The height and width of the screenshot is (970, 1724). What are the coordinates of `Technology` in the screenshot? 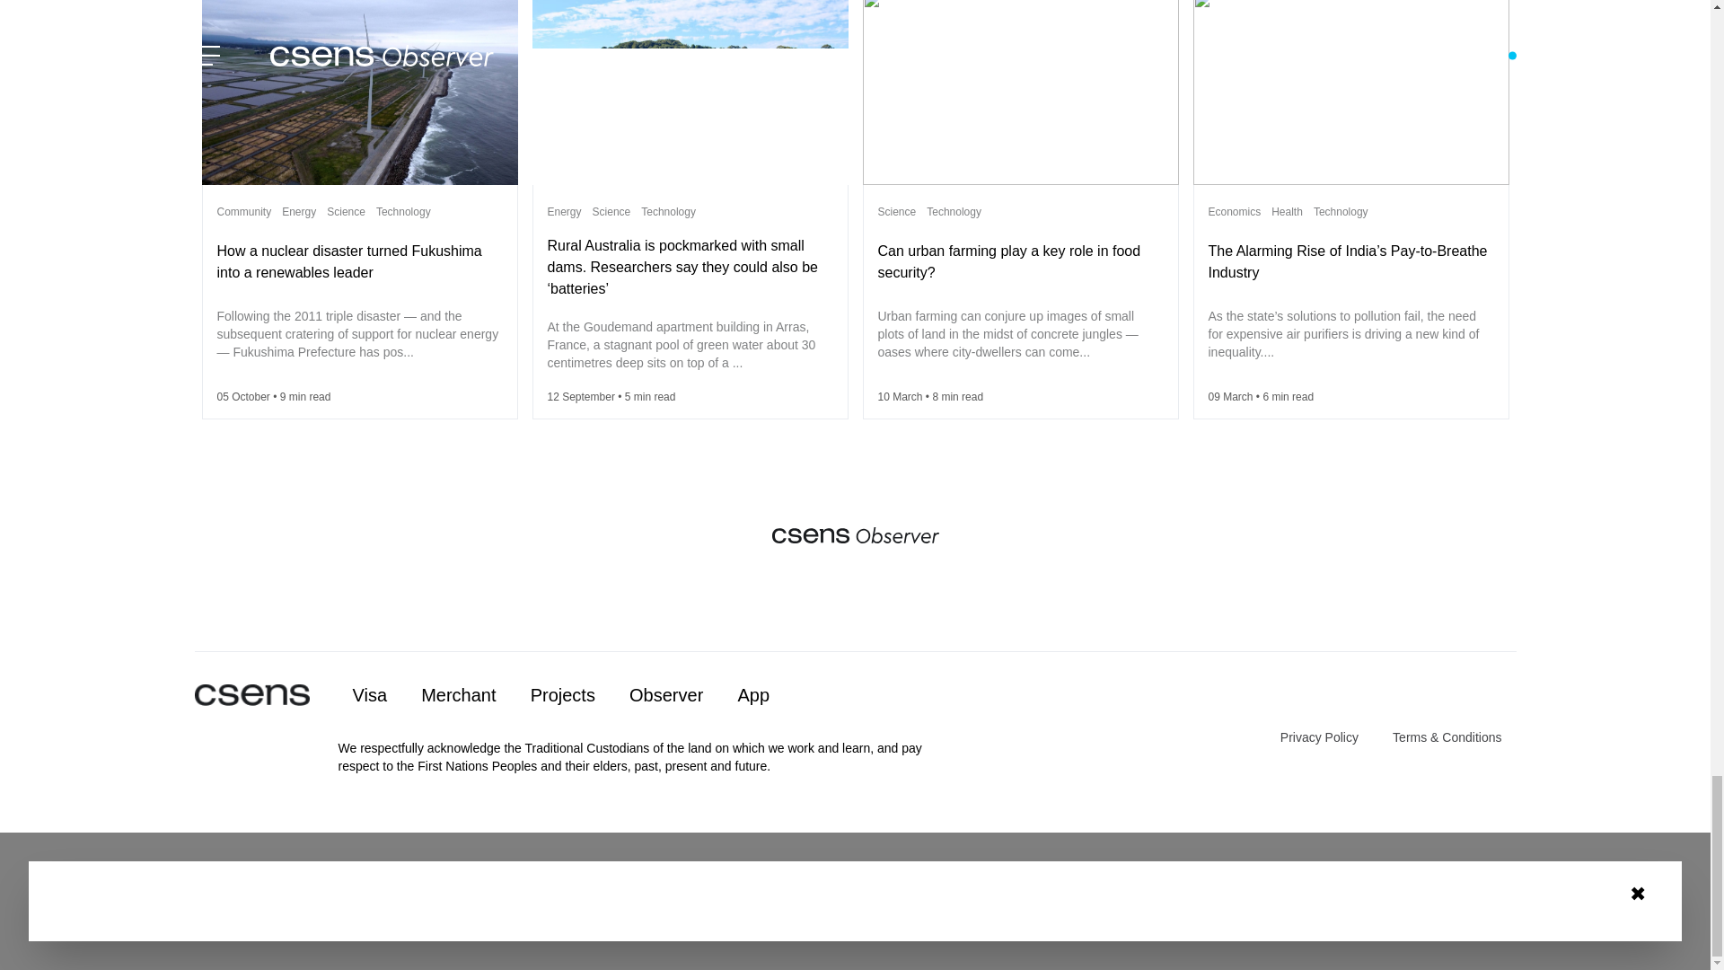 It's located at (1341, 212).